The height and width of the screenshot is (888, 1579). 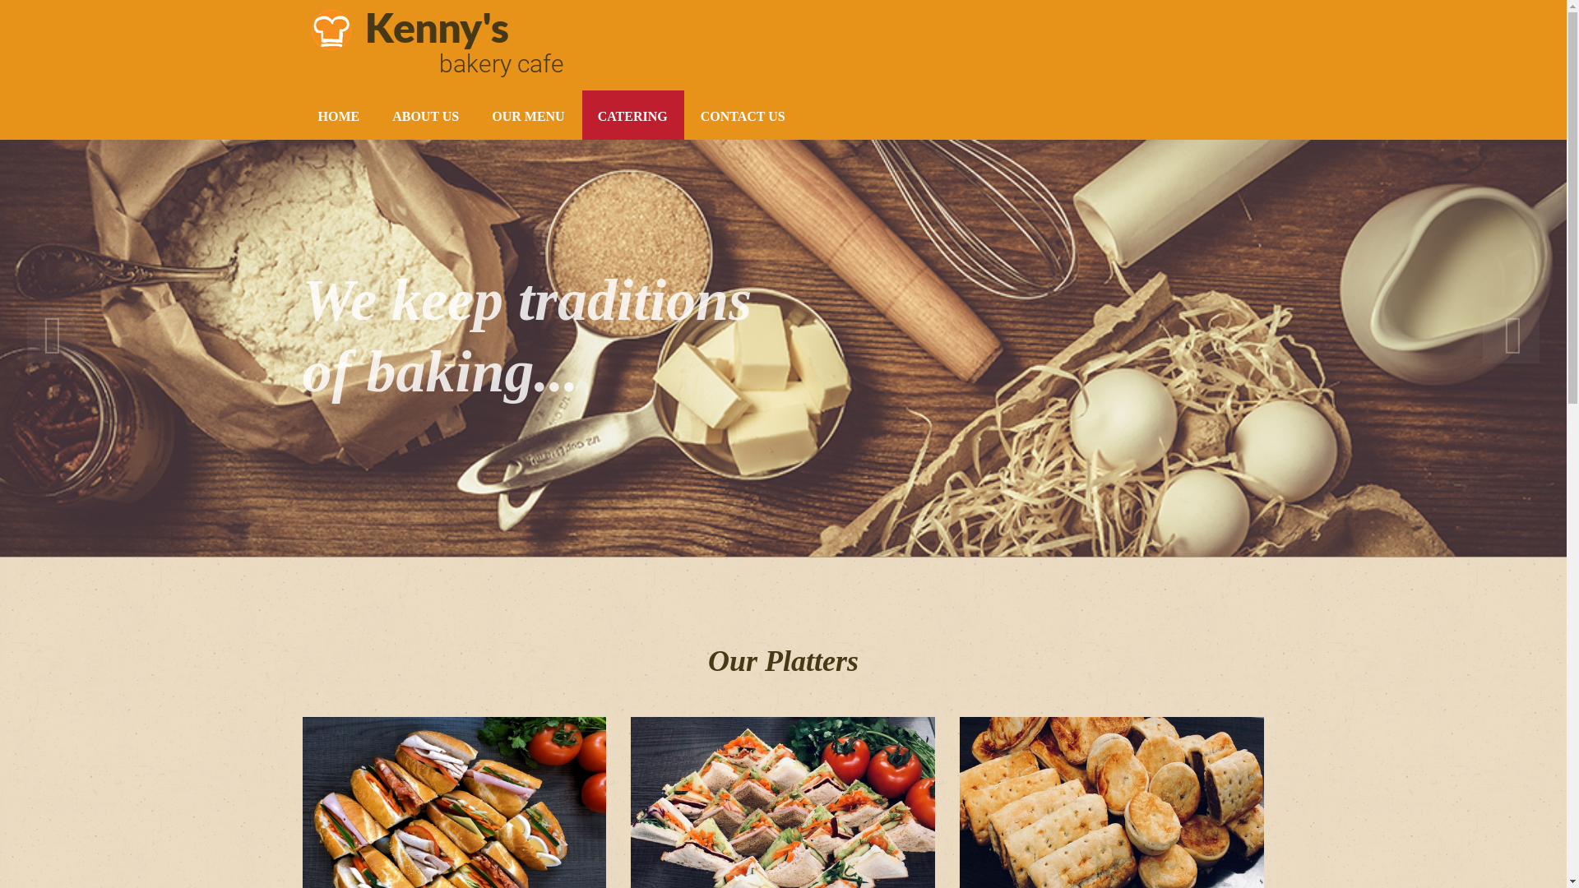 I want to click on CONTACT US, so click(x=743, y=115).